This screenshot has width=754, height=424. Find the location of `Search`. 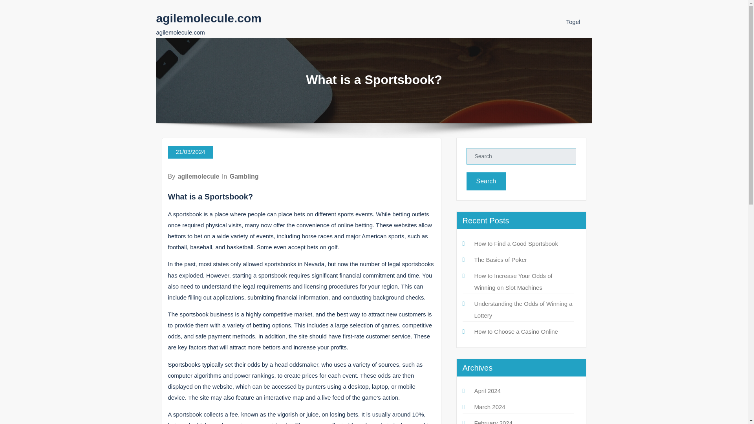

Search is located at coordinates (486, 181).